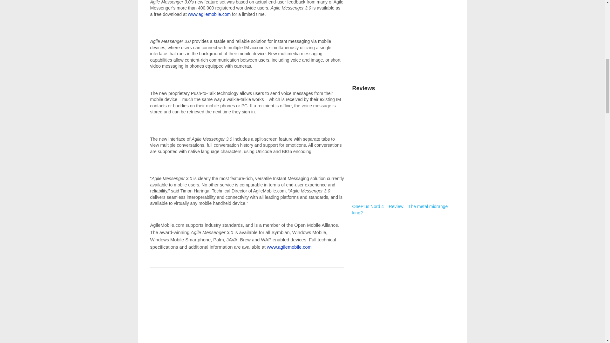 The image size is (610, 343). I want to click on www.agilemobile.com, so click(289, 247).